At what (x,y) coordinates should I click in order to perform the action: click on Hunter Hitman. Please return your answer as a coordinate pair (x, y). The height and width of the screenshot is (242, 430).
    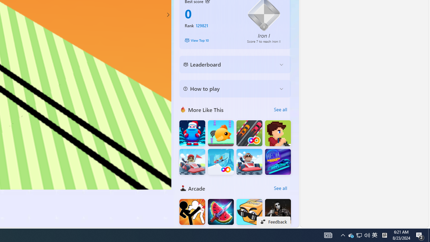
    Looking at the image, I should click on (278, 212).